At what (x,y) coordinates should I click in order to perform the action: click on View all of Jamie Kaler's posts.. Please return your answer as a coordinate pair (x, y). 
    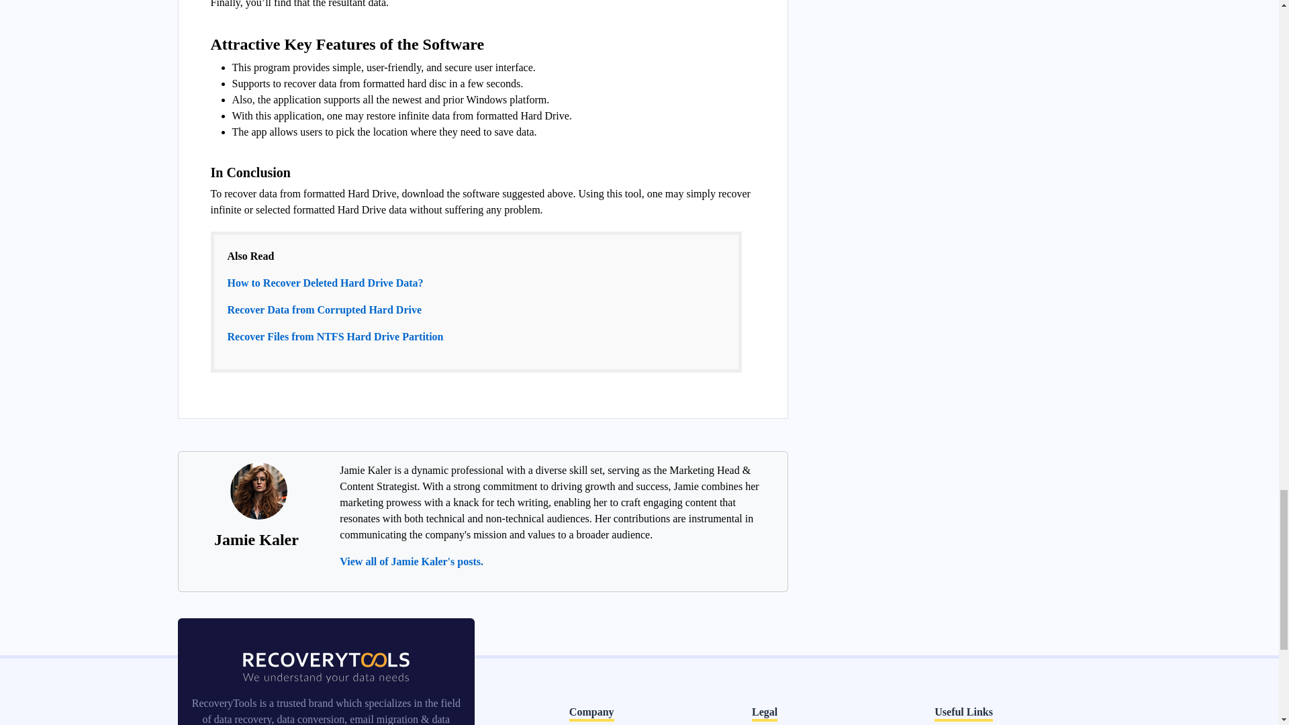
    Looking at the image, I should click on (412, 561).